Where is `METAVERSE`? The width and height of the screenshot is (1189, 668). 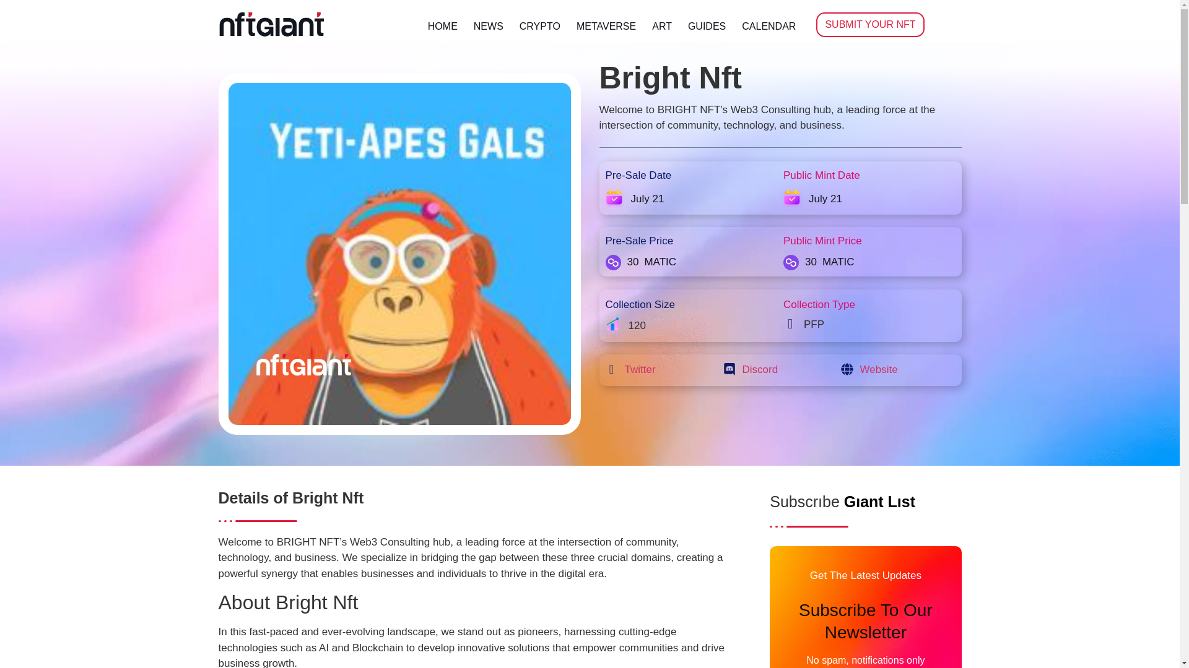 METAVERSE is located at coordinates (606, 26).